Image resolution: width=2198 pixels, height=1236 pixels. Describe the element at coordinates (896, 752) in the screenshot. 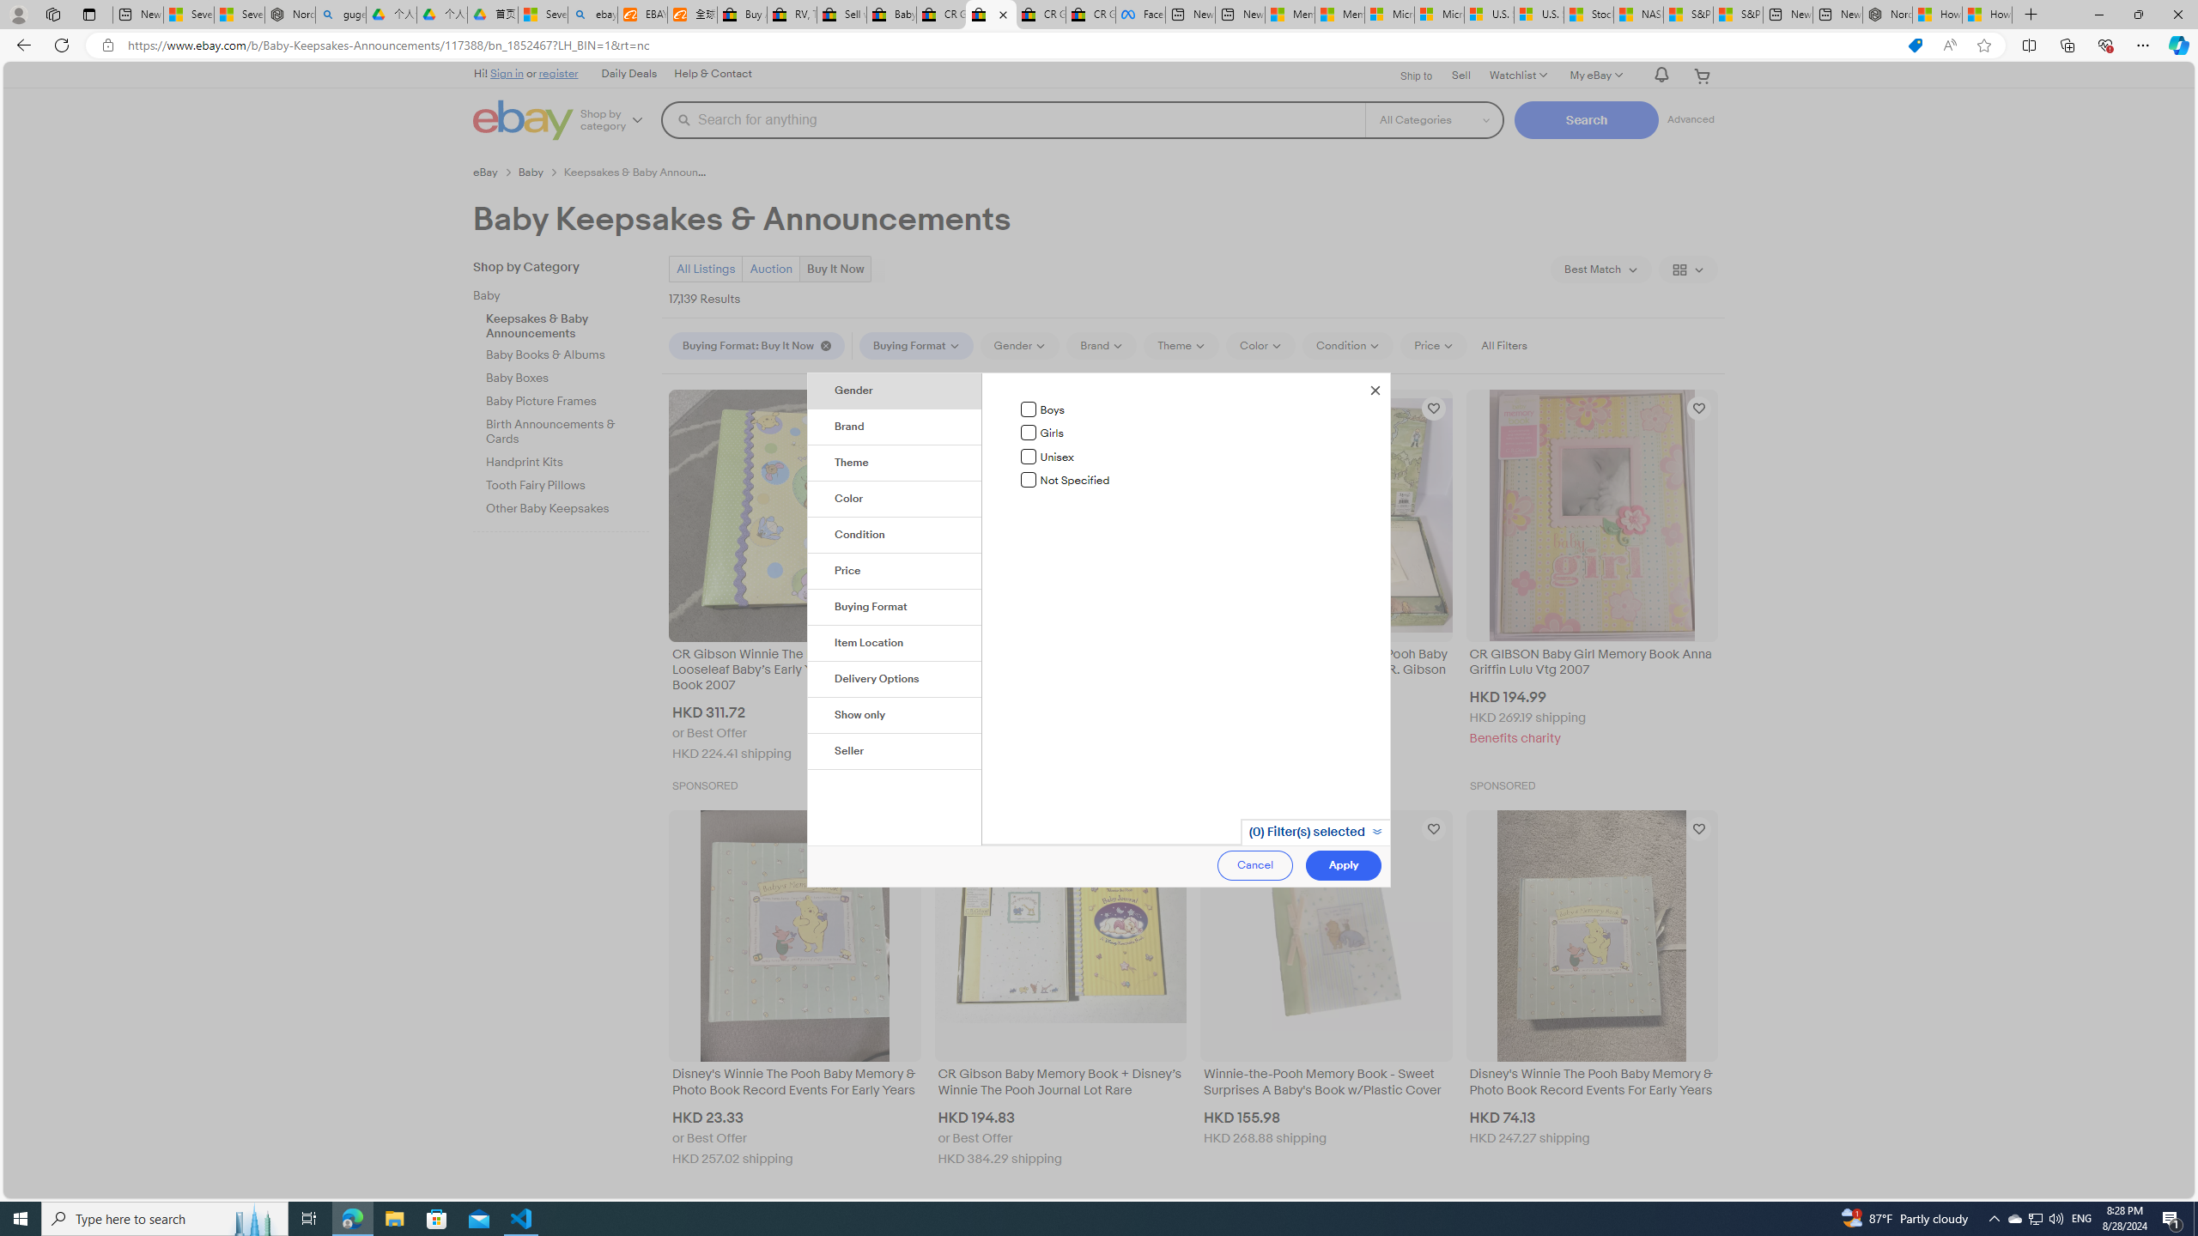

I see `Seller` at that location.